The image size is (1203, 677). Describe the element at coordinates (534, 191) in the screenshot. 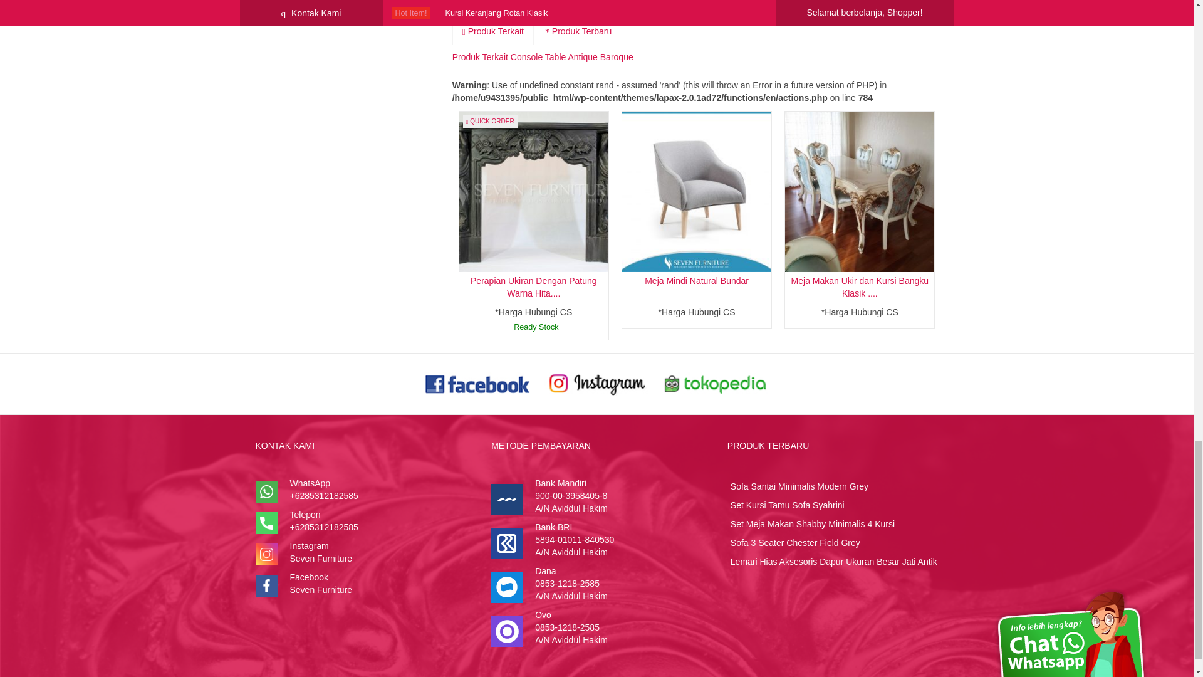

I see `Perapian Ukiran Dengan Patung Warna Hitam` at that location.